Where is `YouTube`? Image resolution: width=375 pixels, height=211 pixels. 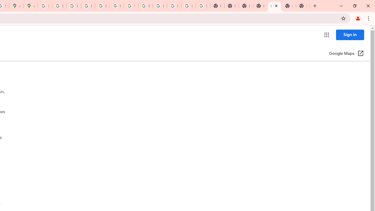
YouTube is located at coordinates (131, 6).